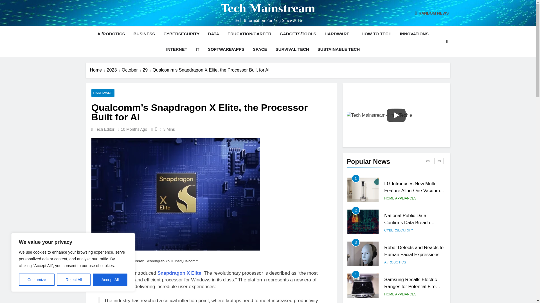  Describe the element at coordinates (267, 8) in the screenshot. I see `Tech Mainstream` at that location.